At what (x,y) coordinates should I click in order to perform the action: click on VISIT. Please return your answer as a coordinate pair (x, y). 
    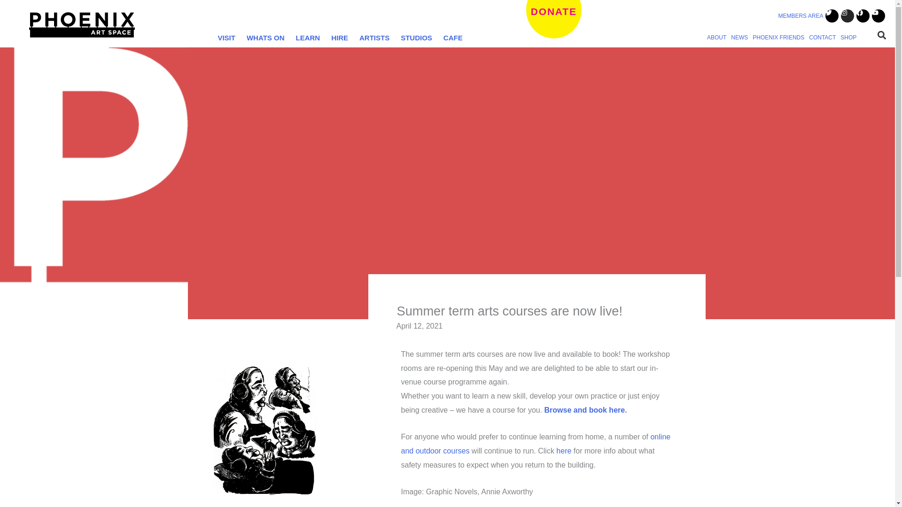
    Looking at the image, I should click on (226, 38).